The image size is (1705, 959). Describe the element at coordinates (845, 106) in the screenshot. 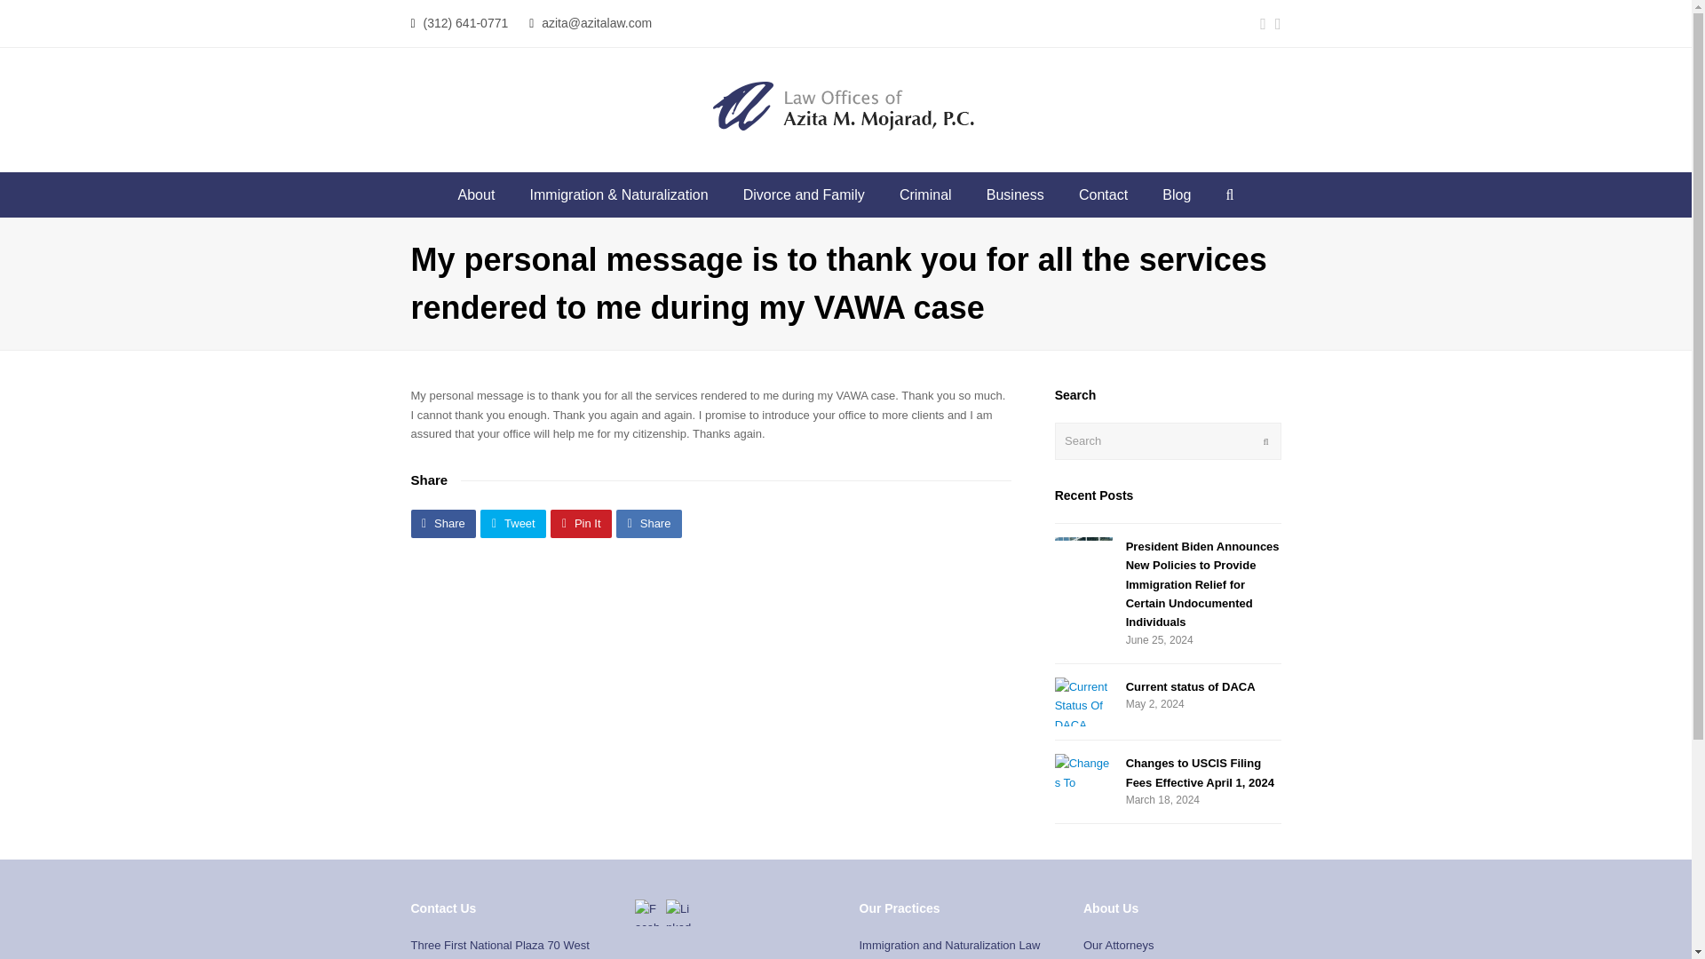

I see `Chicago Immigration Lawyer - Azita M. Mojarad` at that location.